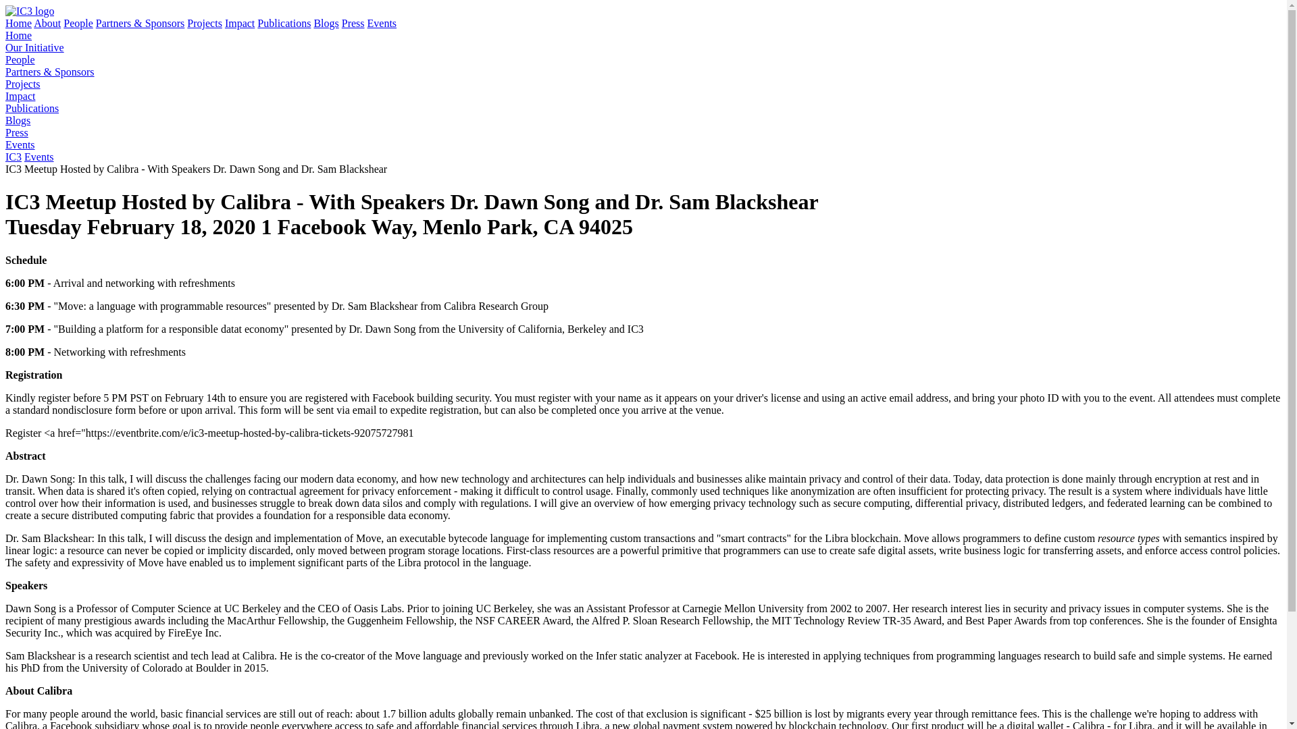  Describe the element at coordinates (78, 23) in the screenshot. I see `People` at that location.